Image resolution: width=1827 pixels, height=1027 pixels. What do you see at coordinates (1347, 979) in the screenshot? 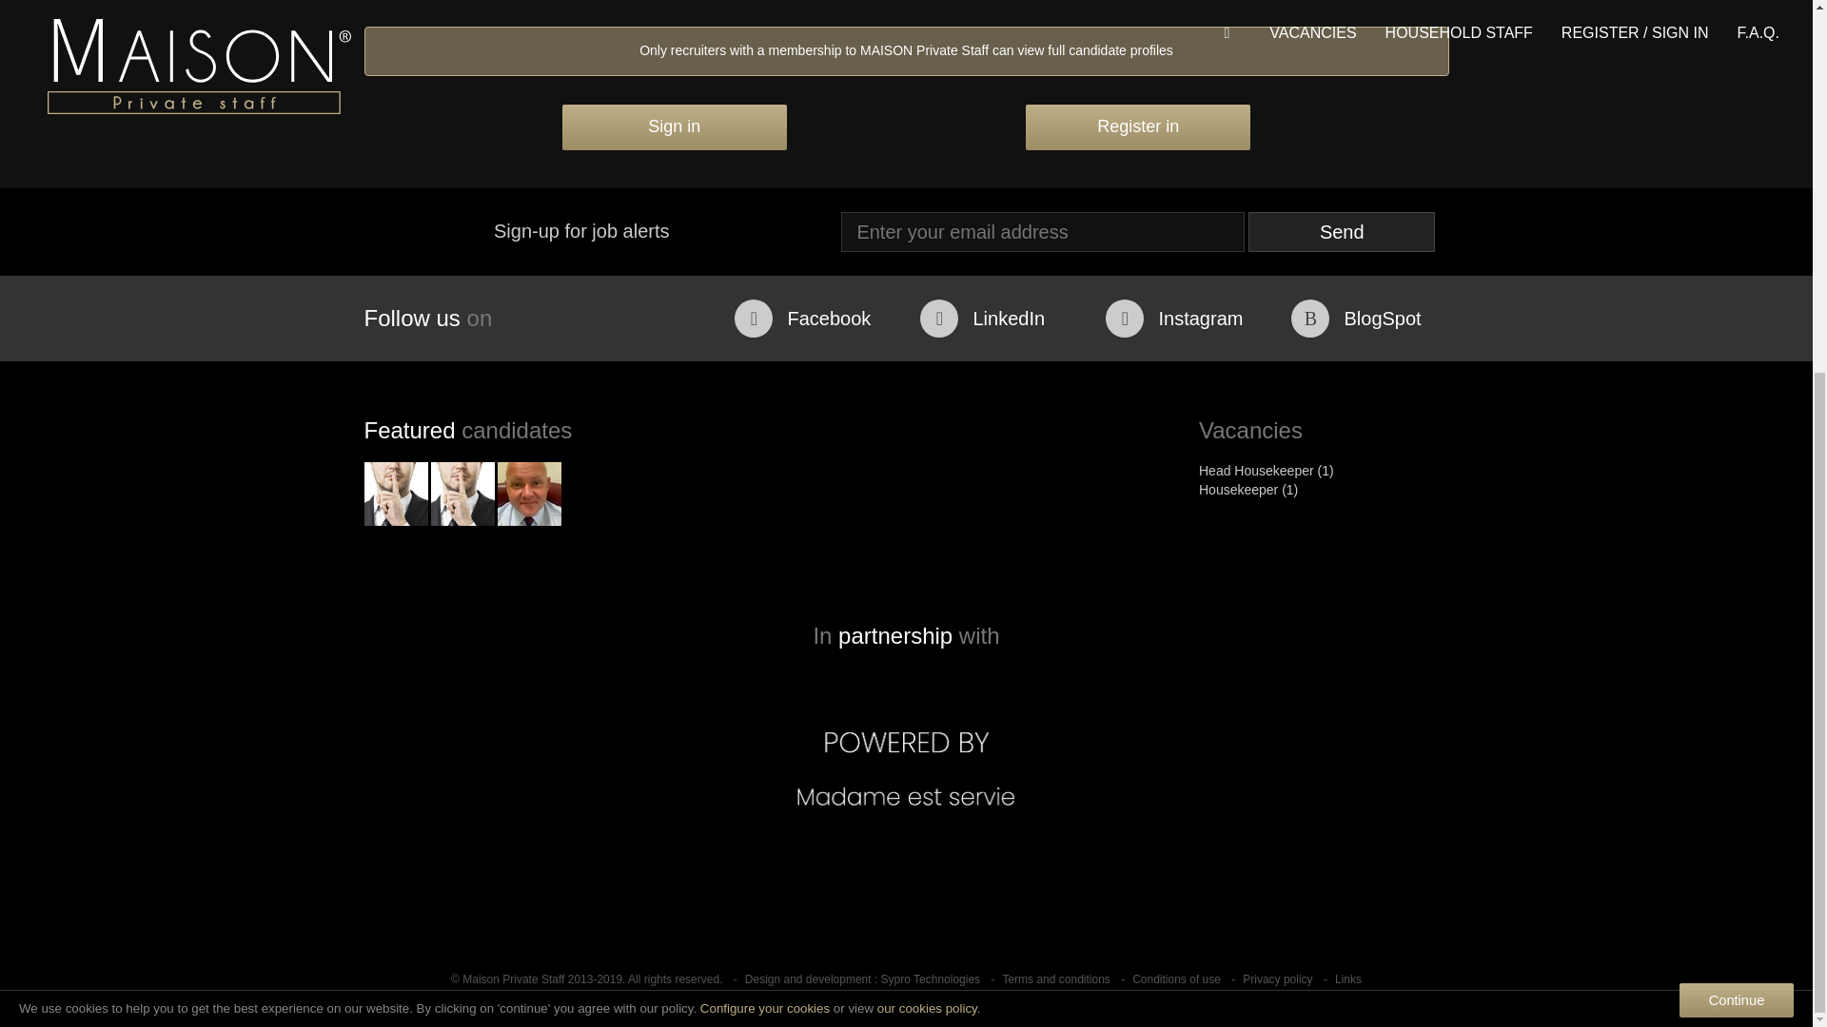
I see `Links` at bounding box center [1347, 979].